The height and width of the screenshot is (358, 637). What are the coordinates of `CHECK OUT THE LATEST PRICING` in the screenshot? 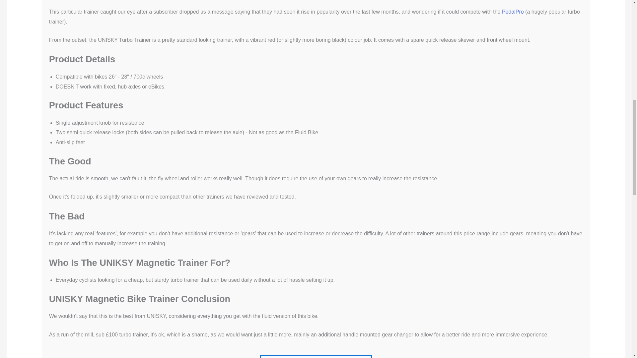 It's located at (316, 357).